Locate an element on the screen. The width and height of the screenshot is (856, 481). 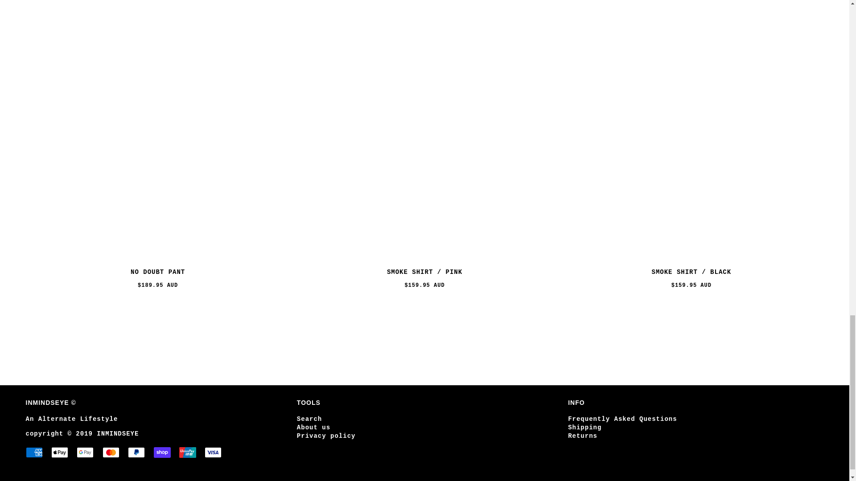
Mastercard is located at coordinates (111, 452).